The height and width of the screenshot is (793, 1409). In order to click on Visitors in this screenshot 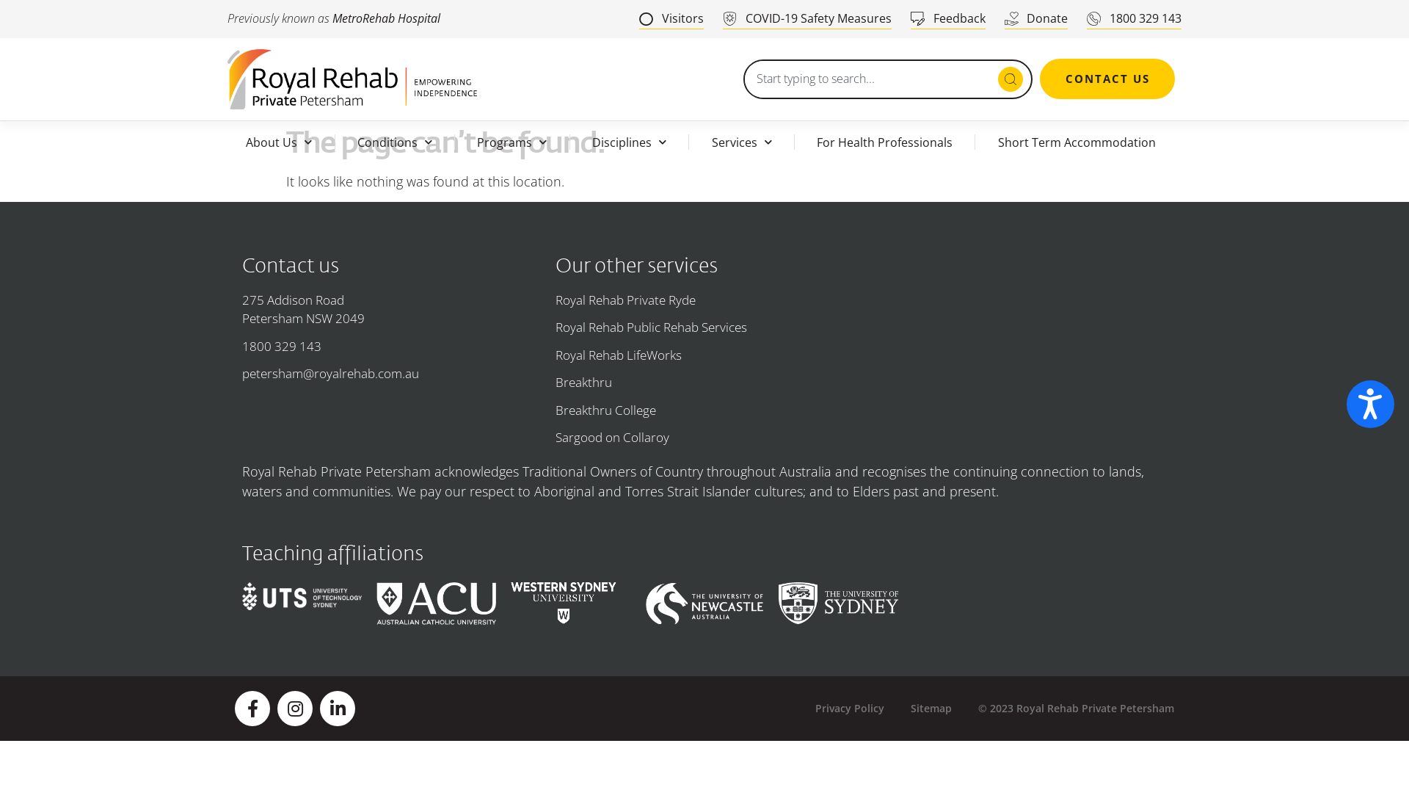, I will do `click(671, 19)`.